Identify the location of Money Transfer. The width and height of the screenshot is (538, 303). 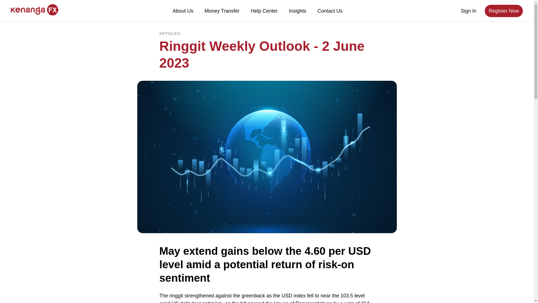
(222, 11).